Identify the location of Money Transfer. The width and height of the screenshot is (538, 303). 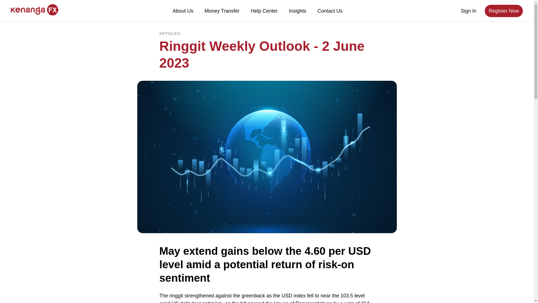
(222, 11).